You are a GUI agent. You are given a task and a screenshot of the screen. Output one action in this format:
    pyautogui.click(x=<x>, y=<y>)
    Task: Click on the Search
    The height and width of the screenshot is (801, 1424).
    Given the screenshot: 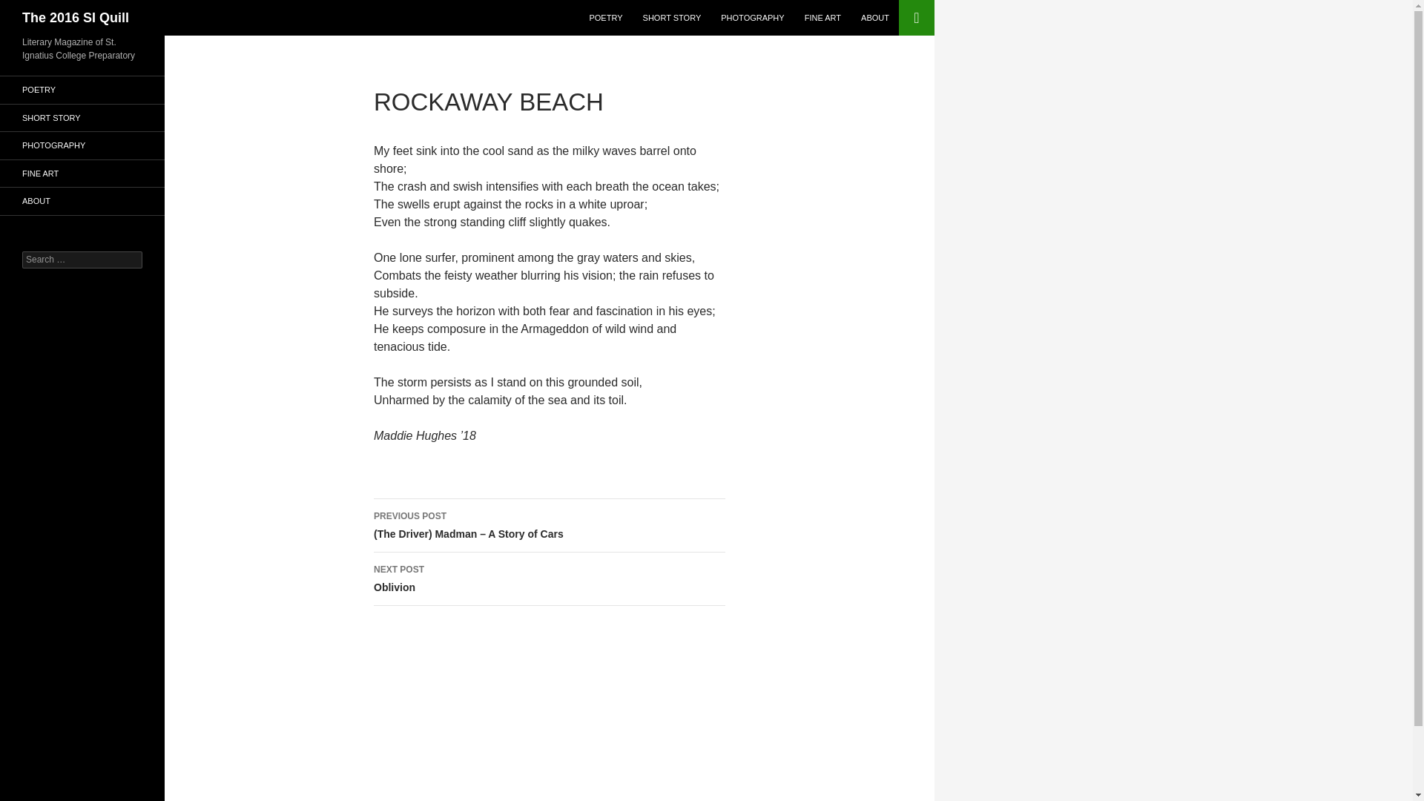 What is the action you would take?
    pyautogui.click(x=82, y=201)
    